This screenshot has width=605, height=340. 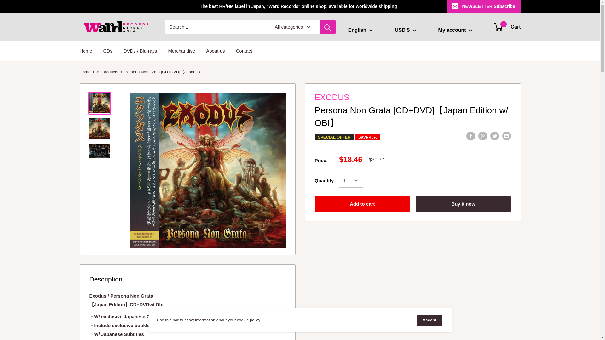 I want to click on CDF, so click(x=415, y=256).